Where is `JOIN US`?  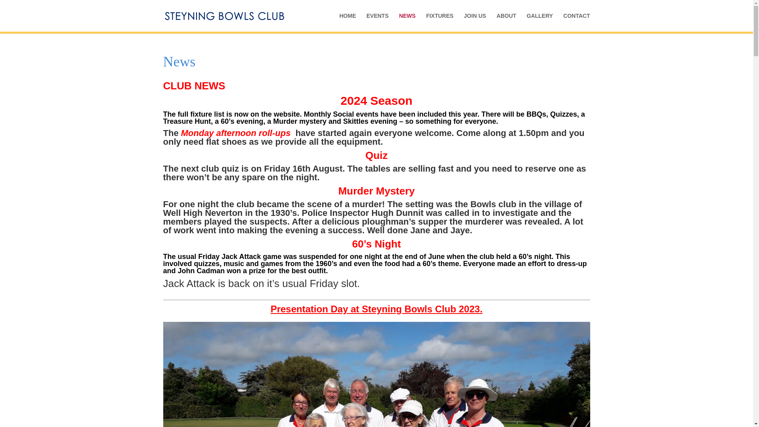 JOIN US is located at coordinates (475, 22).